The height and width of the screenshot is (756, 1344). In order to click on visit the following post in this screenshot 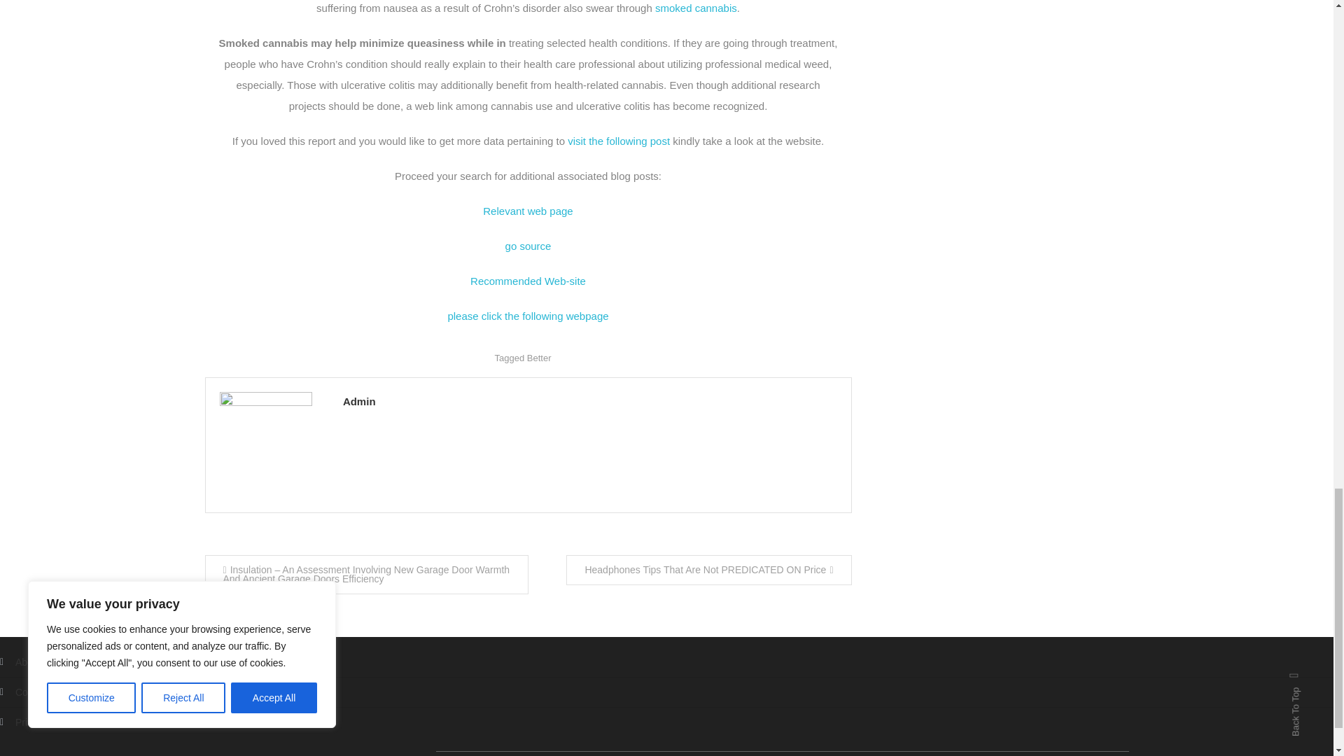, I will do `click(618, 141)`.